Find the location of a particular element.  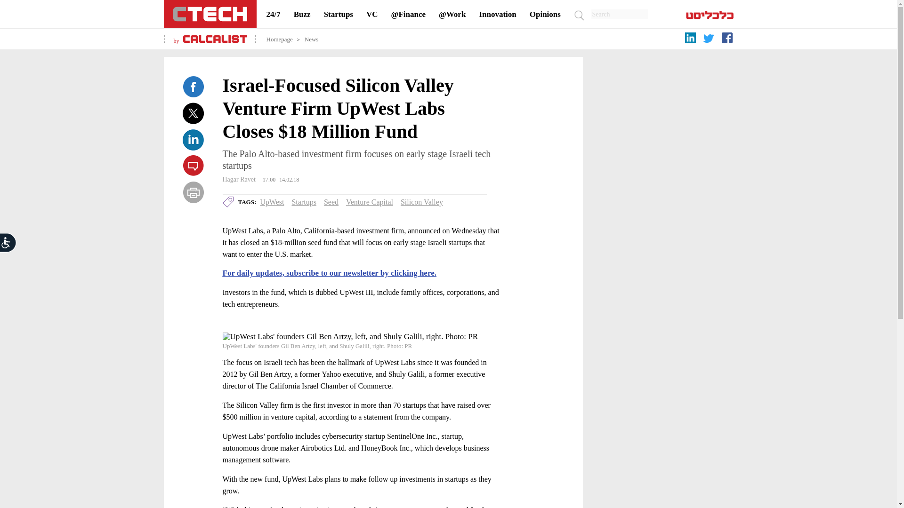

Startups is located at coordinates (303, 202).